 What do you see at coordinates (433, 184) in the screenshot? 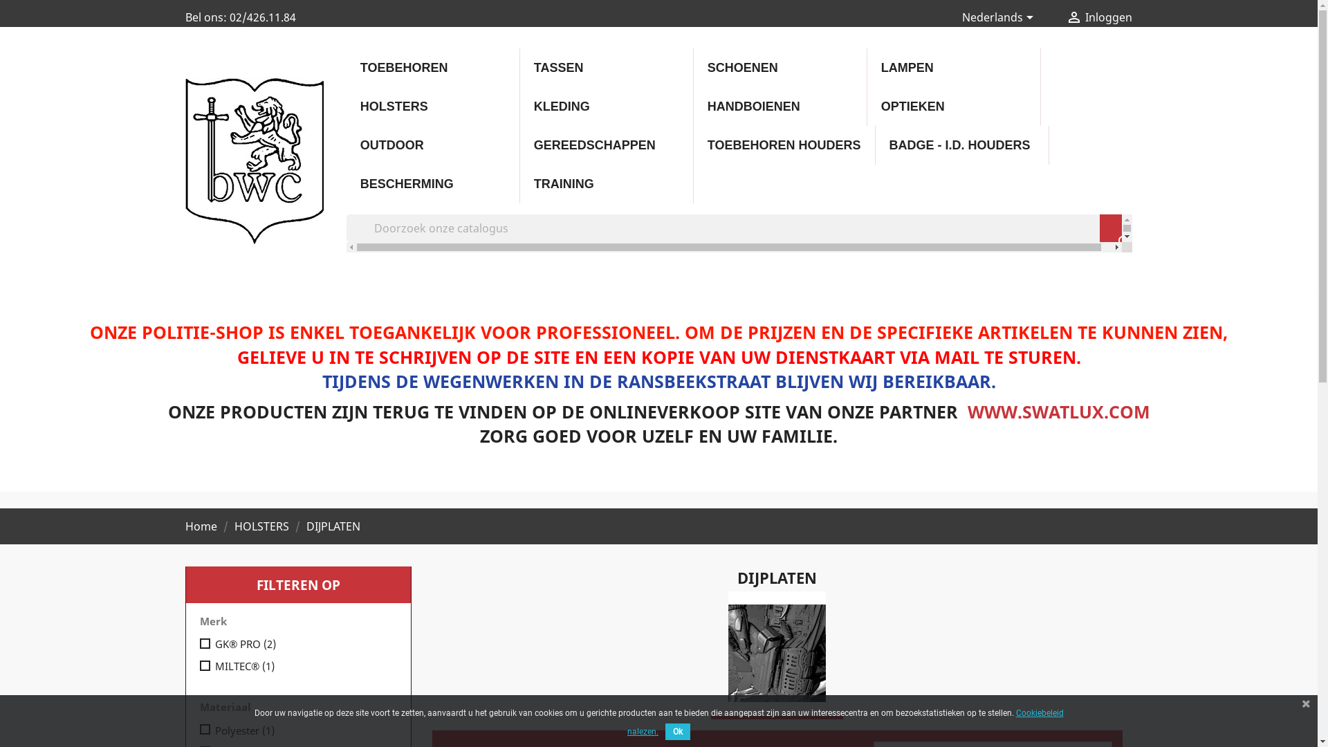
I see `BESCHERMING` at bounding box center [433, 184].